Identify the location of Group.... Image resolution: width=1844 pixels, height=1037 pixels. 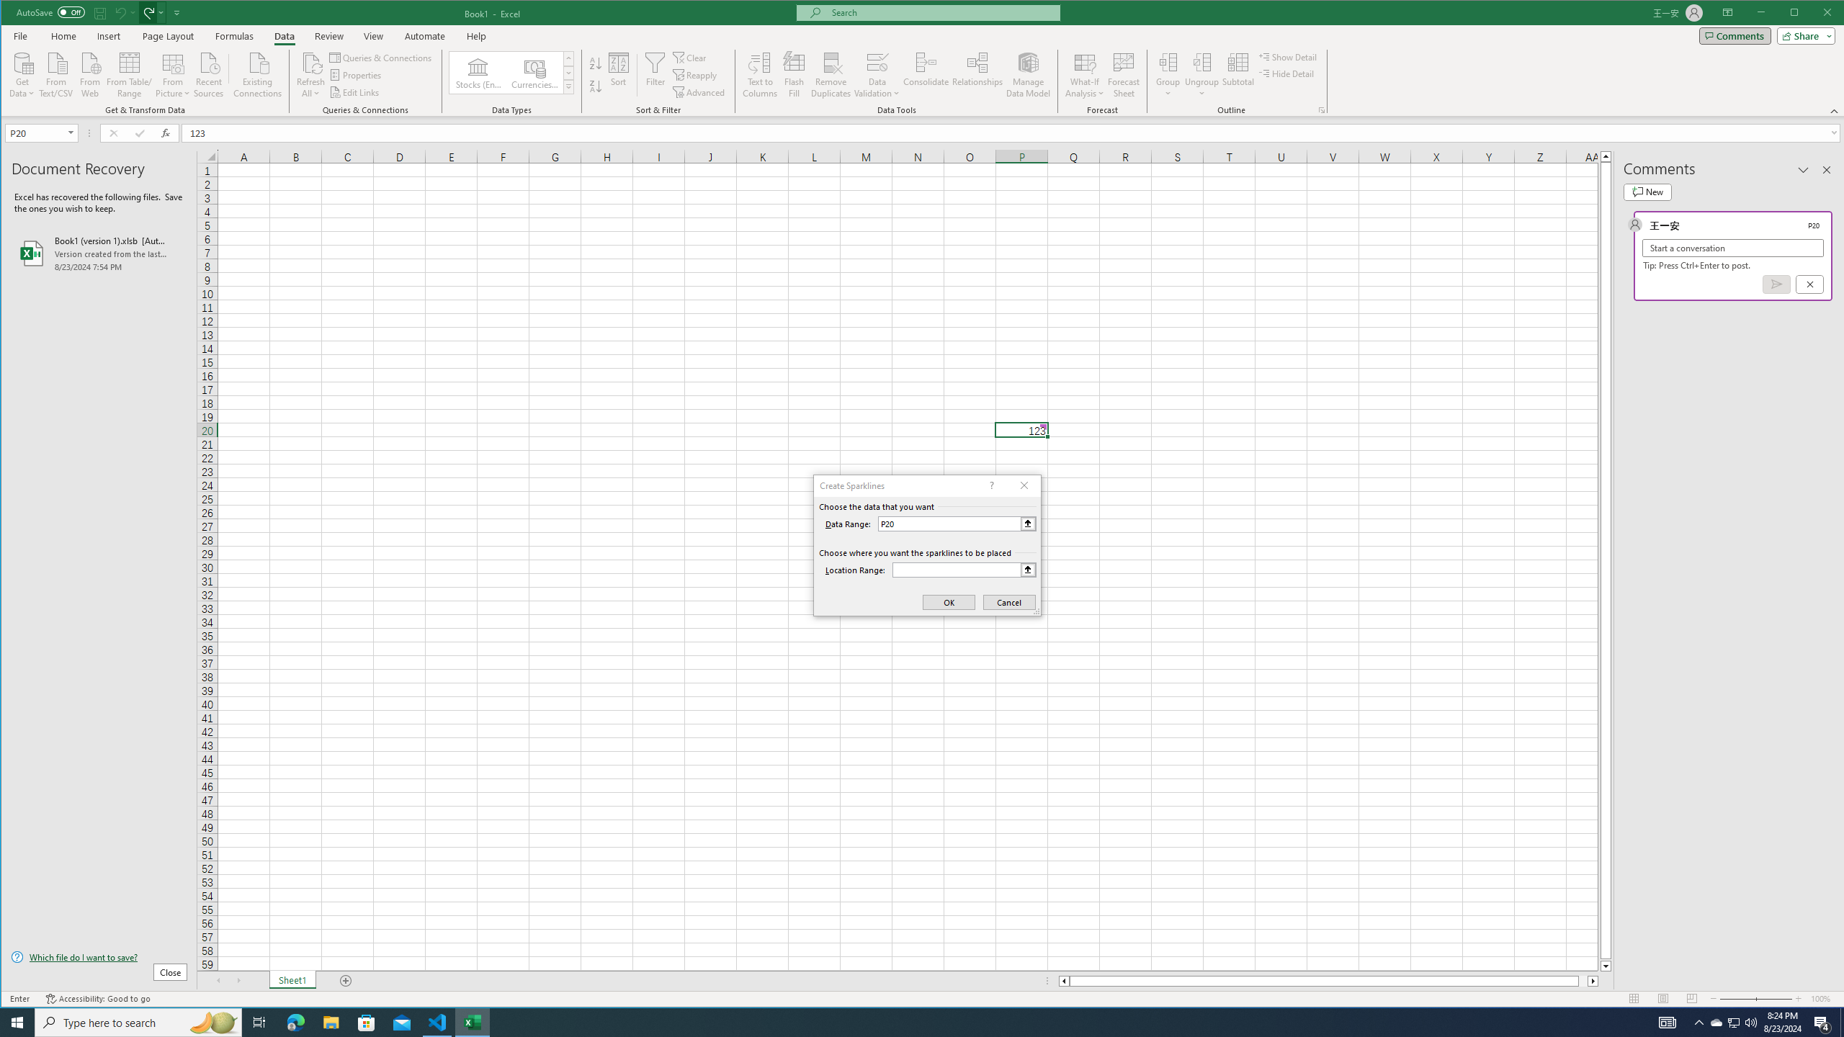
(1168, 75).